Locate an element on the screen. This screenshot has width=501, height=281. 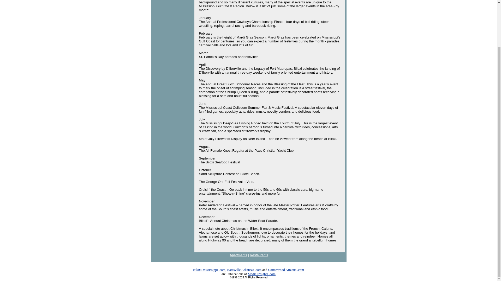
Biloxi Mississippi .com is located at coordinates (209, 270).